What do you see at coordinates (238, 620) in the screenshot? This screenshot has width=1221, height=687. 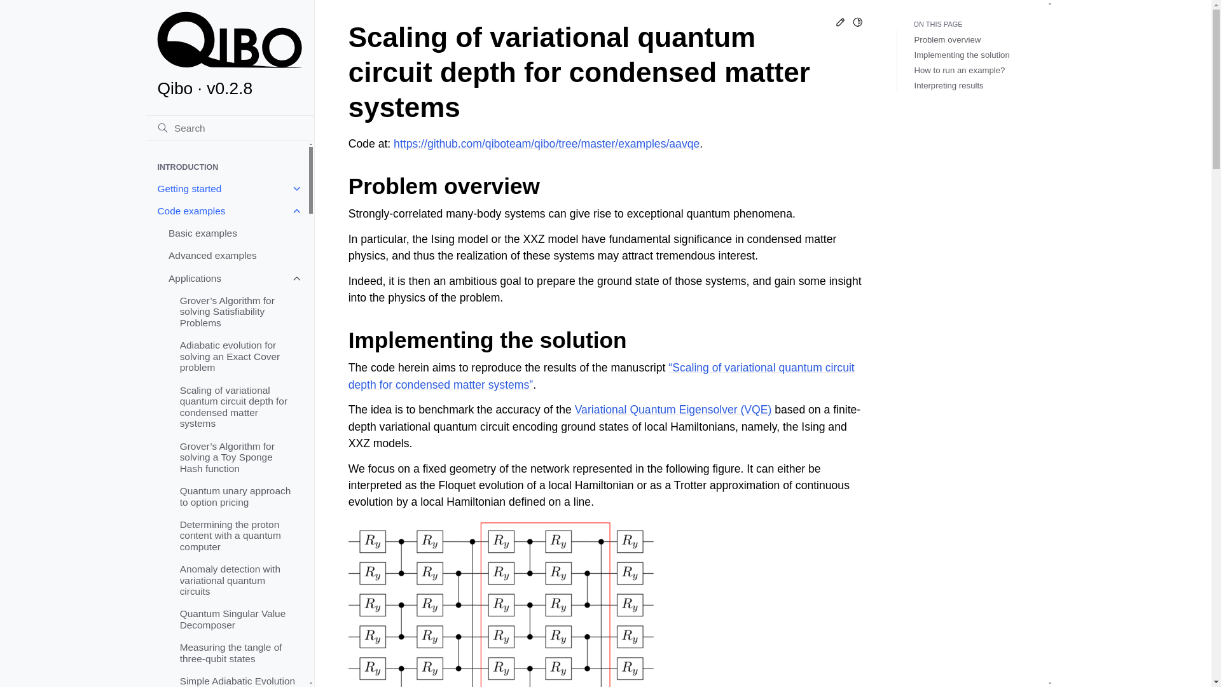 I see `Quantum Singular Value Decomposer` at bounding box center [238, 620].